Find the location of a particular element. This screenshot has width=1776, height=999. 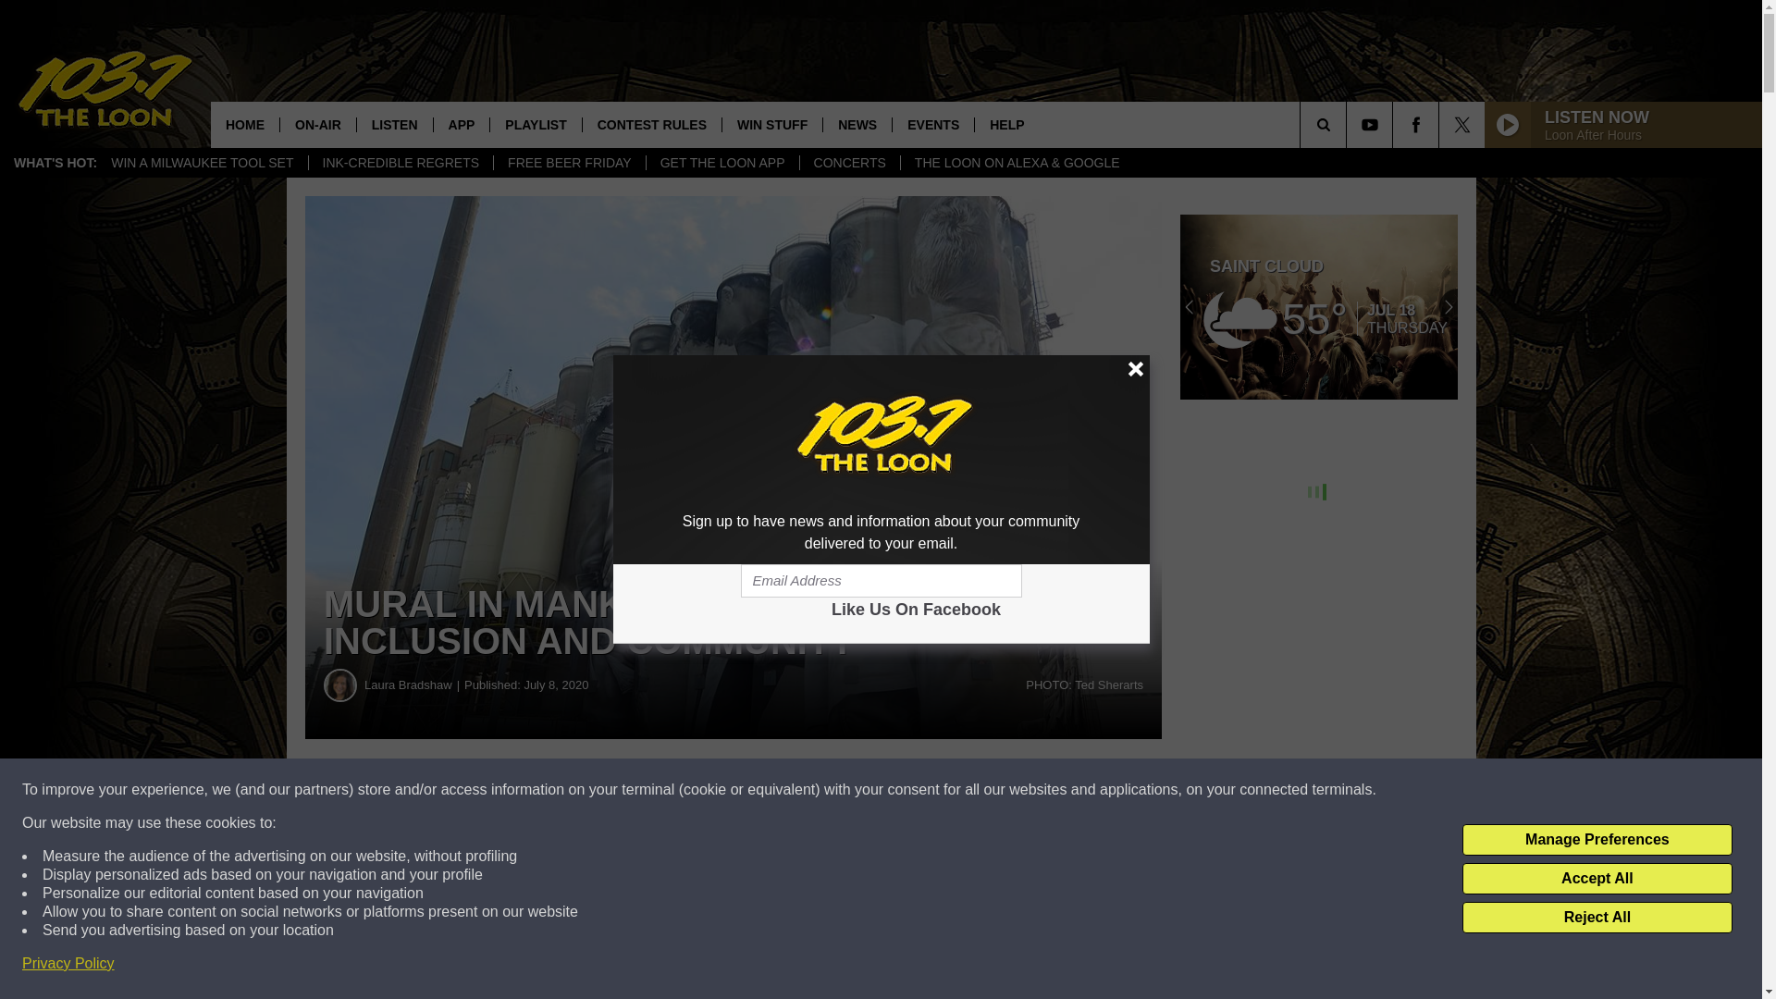

WIN A MILWAUKEE TOOL SET is located at coordinates (202, 163).